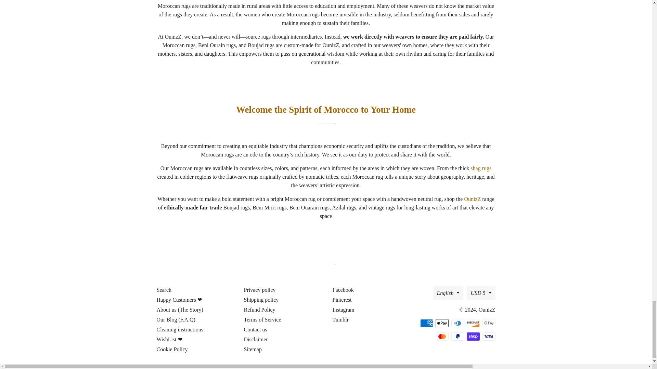 The image size is (657, 369). What do you see at coordinates (442, 336) in the screenshot?
I see `Mastercard` at bounding box center [442, 336].